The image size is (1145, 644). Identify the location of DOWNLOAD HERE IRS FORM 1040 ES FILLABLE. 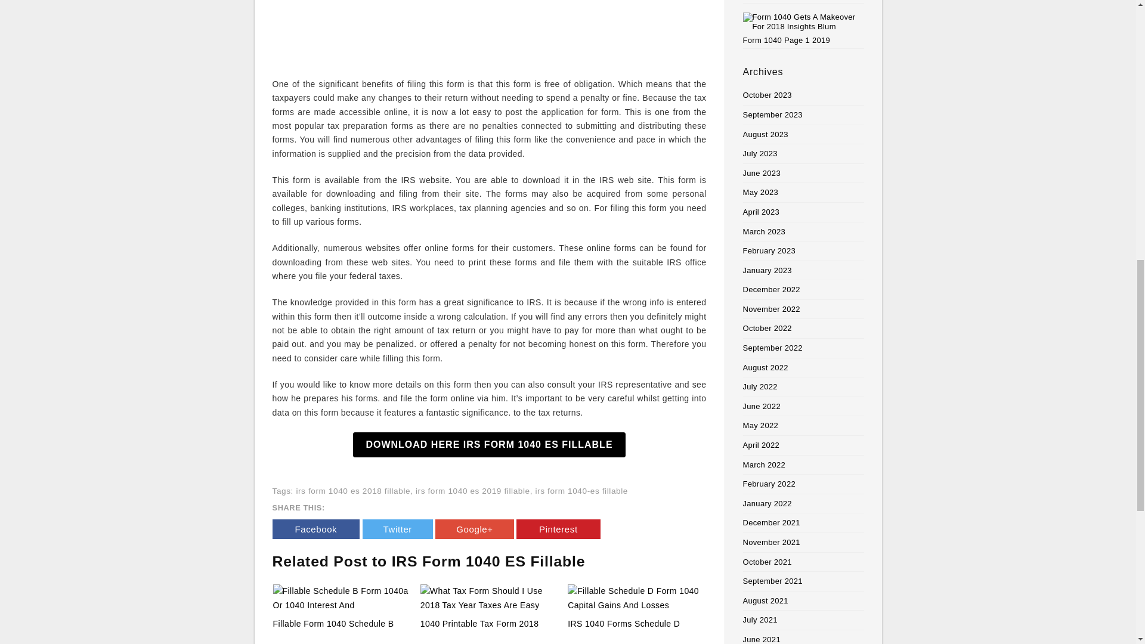
(489, 444).